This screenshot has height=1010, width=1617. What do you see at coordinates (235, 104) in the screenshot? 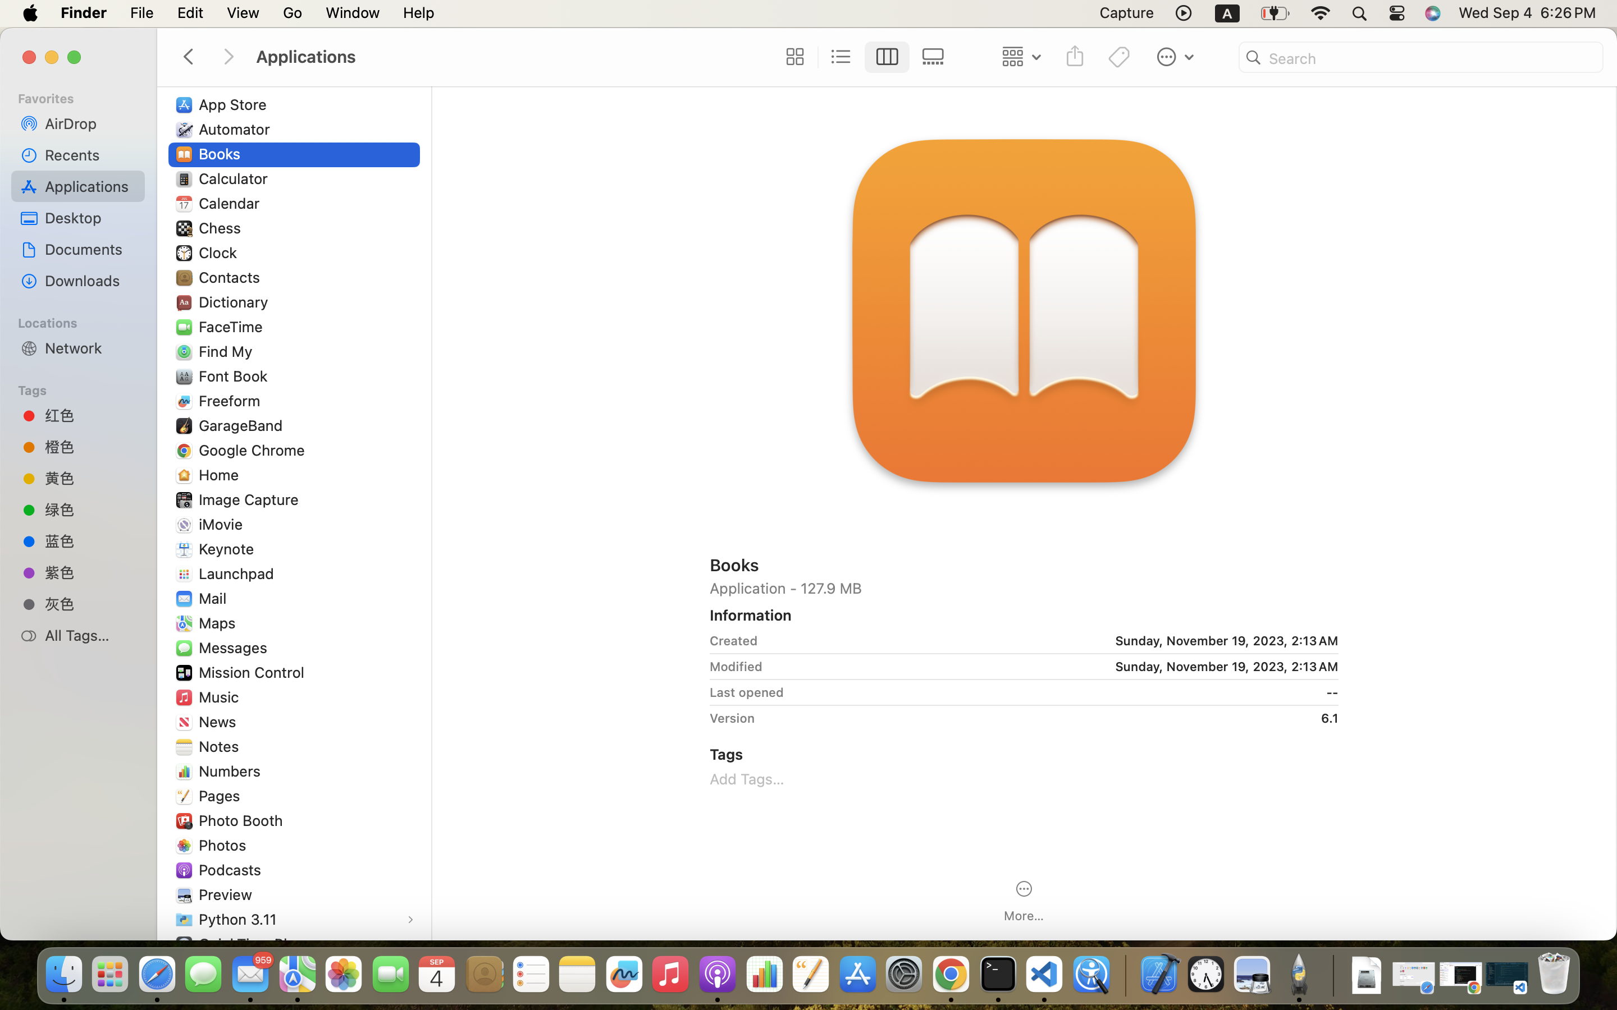
I see `App Store` at bounding box center [235, 104].